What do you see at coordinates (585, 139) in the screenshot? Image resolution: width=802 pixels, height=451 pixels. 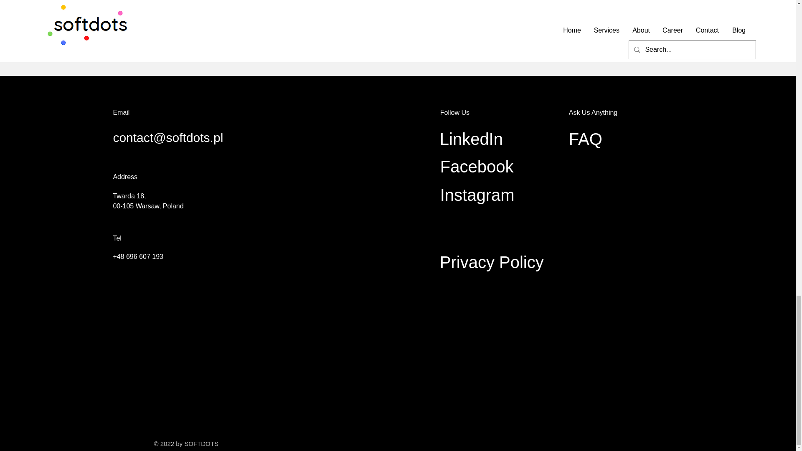 I see `FAQ` at bounding box center [585, 139].